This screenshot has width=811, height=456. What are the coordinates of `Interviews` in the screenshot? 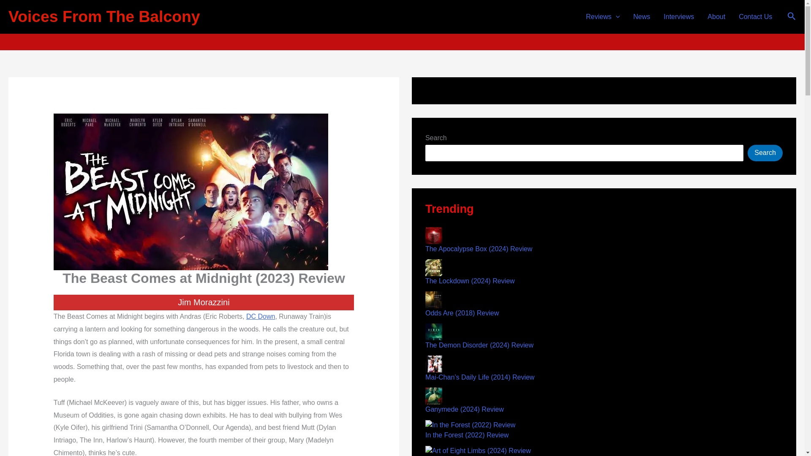 It's located at (678, 17).